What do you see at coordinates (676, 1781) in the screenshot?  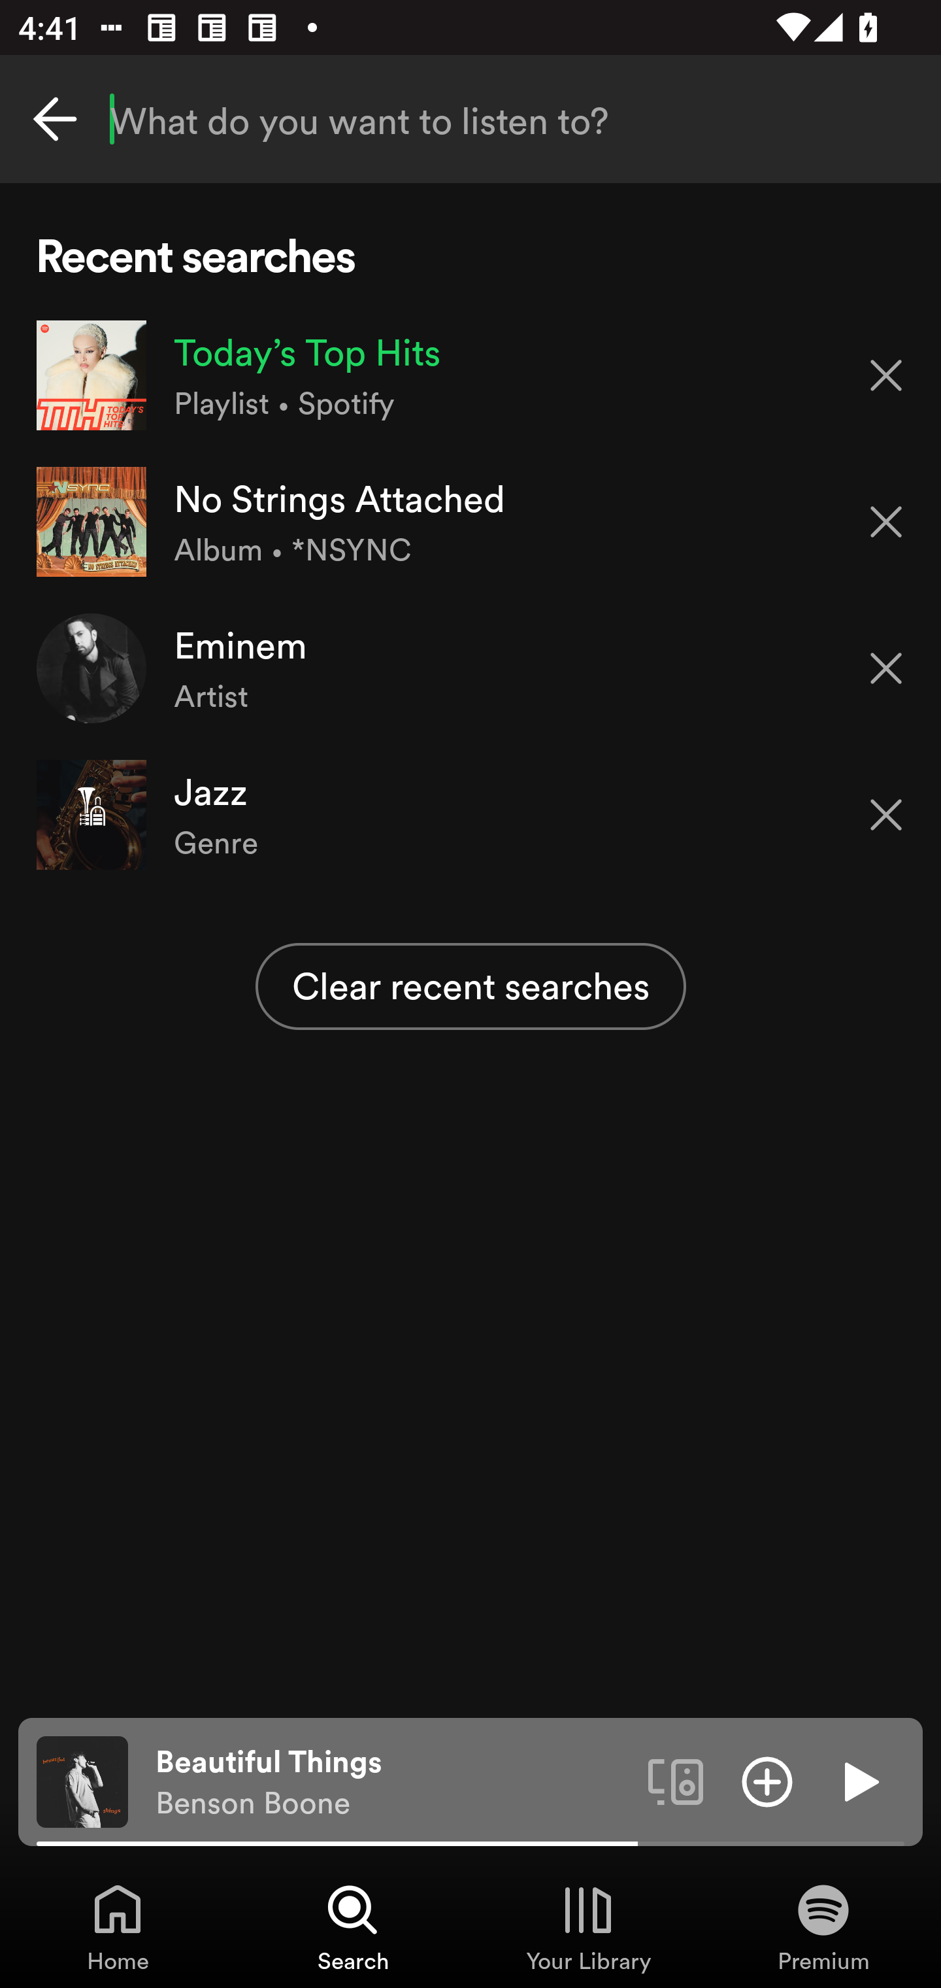 I see `Connect to a device. Opens the devices menu` at bounding box center [676, 1781].